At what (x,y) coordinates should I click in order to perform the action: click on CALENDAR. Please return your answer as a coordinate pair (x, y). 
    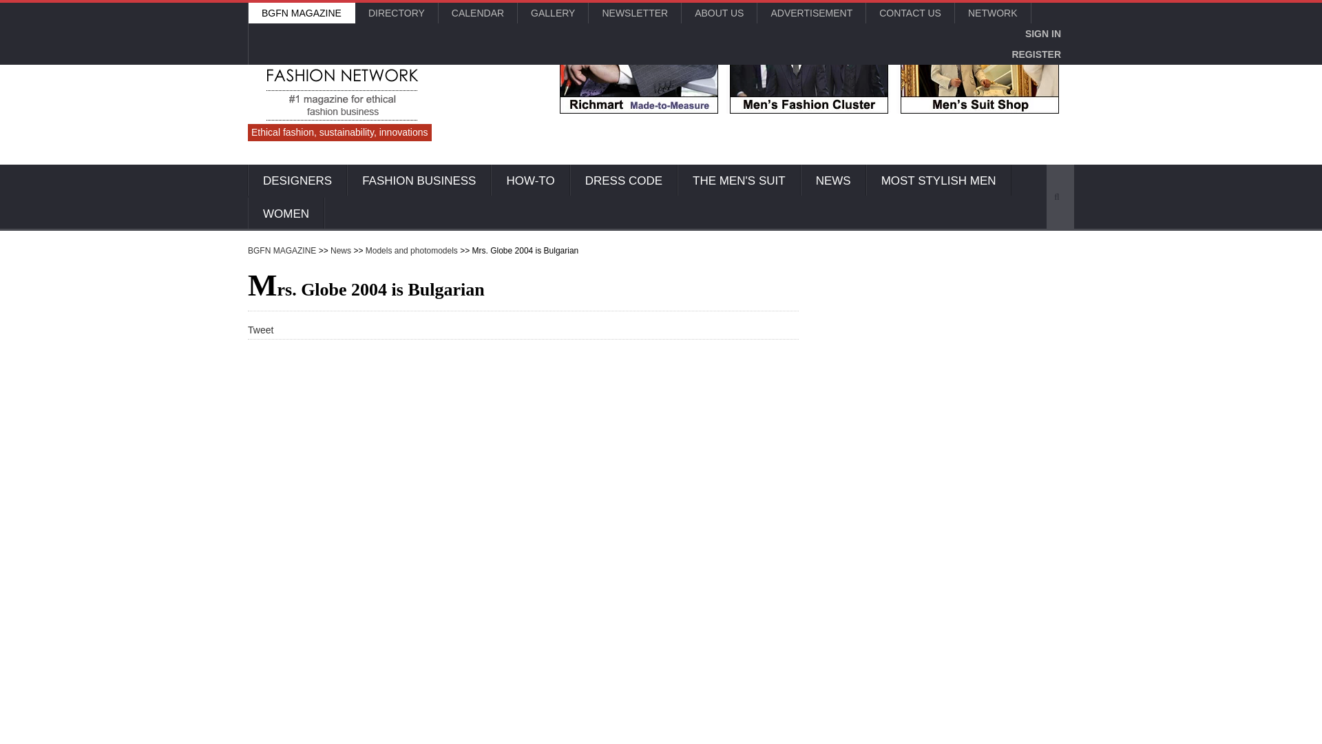
    Looking at the image, I should click on (478, 12).